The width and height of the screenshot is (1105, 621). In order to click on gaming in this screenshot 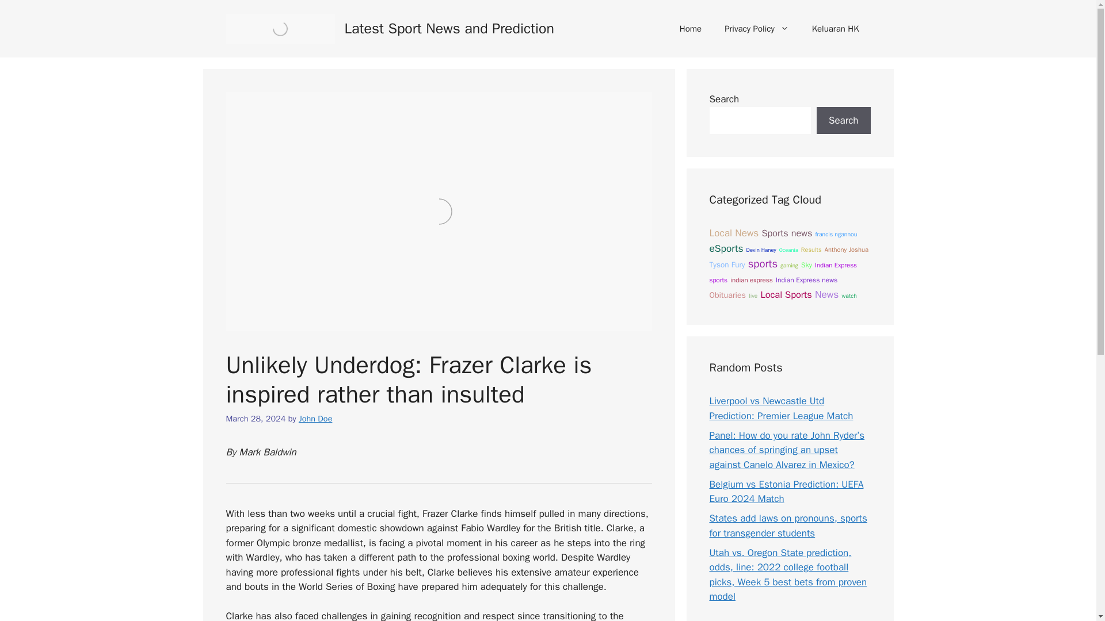, I will do `click(788, 265)`.